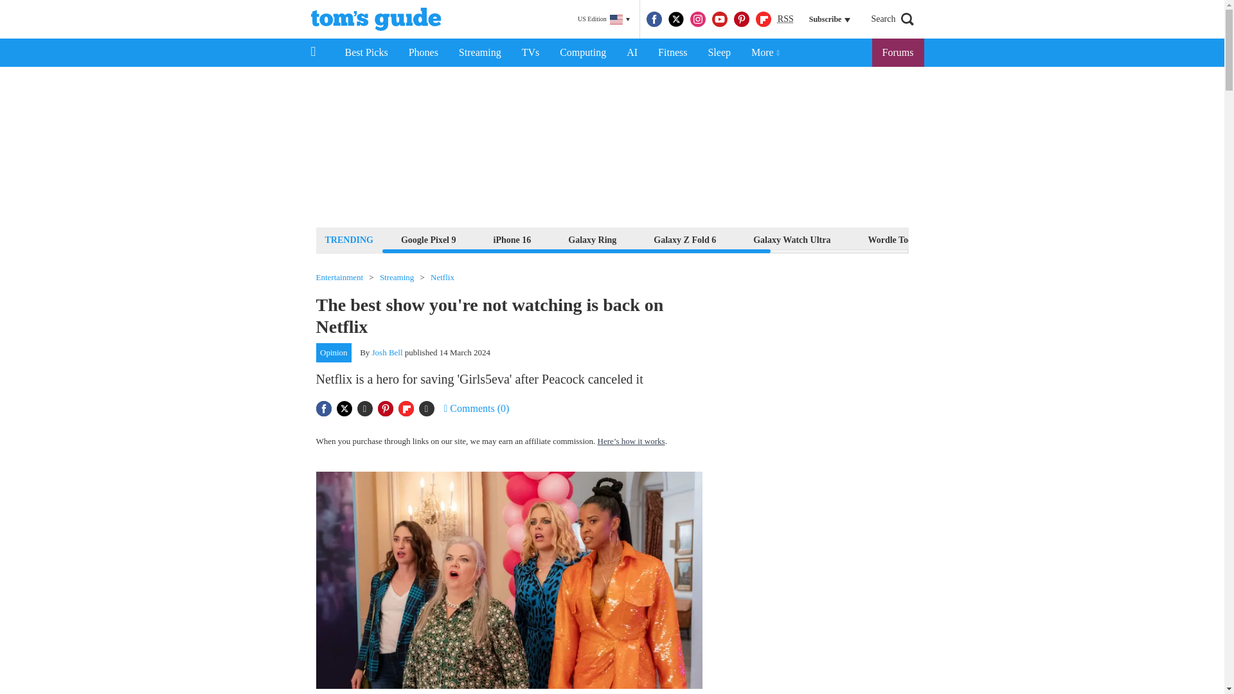 This screenshot has width=1234, height=694. What do you see at coordinates (480, 53) in the screenshot?
I see `Streaming` at bounding box center [480, 53].